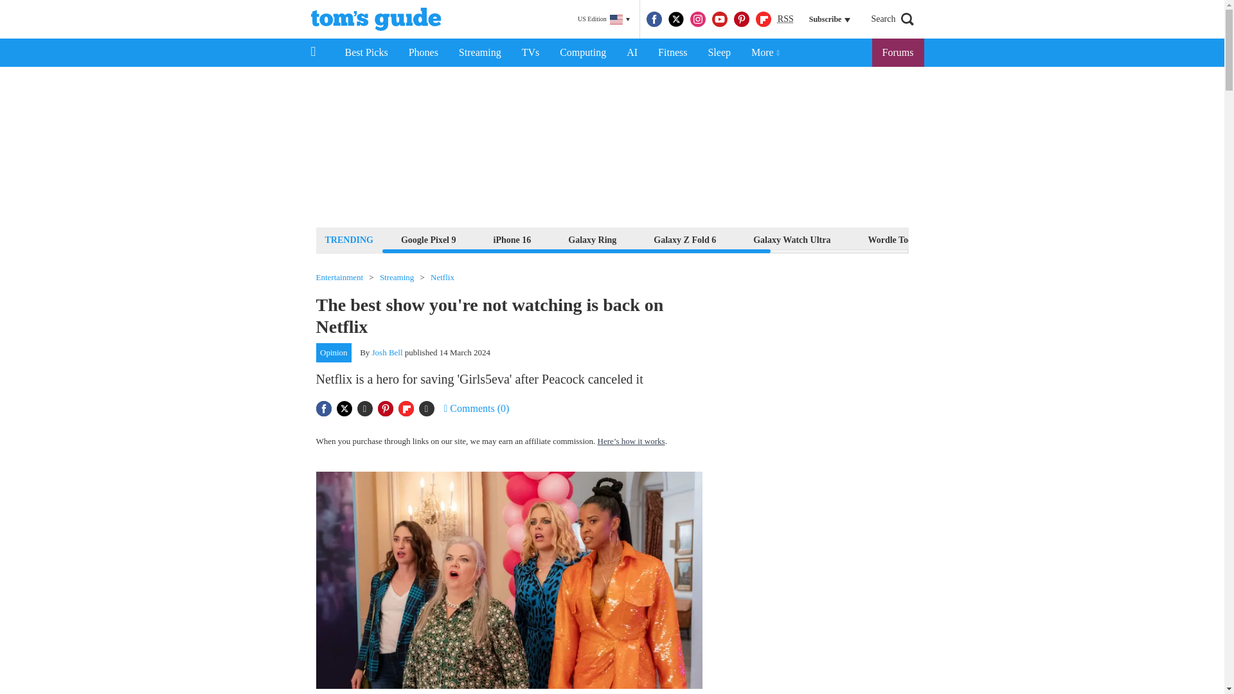 This screenshot has width=1234, height=694. What do you see at coordinates (480, 53) in the screenshot?
I see `Streaming` at bounding box center [480, 53].